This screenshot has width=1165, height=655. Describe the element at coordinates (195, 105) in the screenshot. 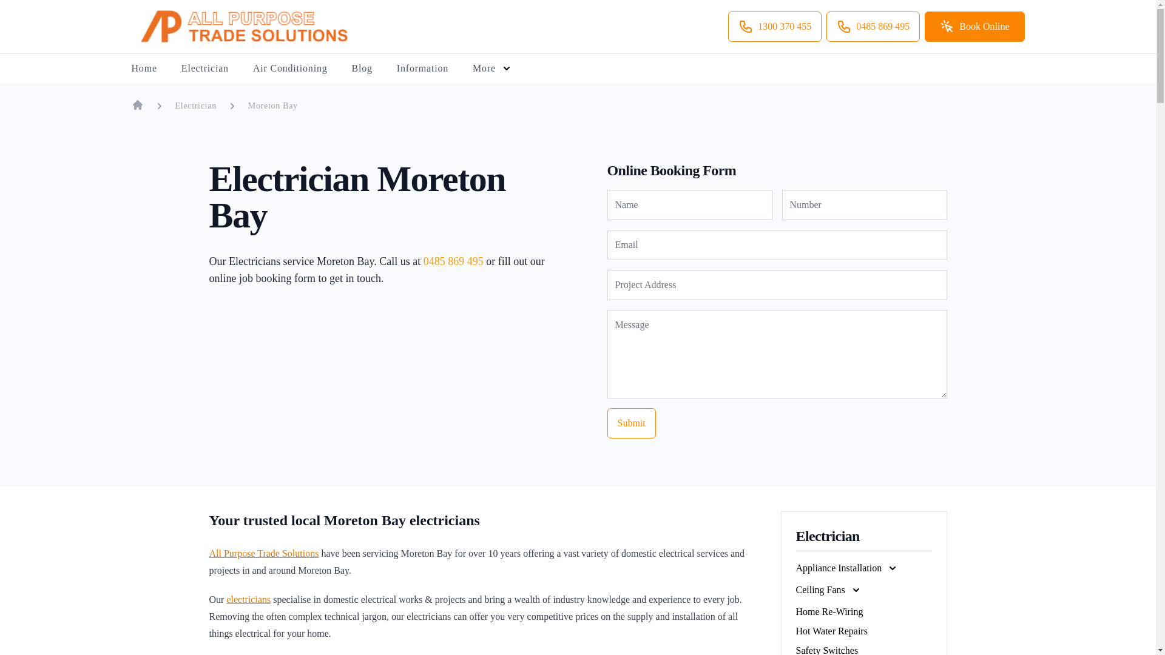

I see `Electrician` at that location.